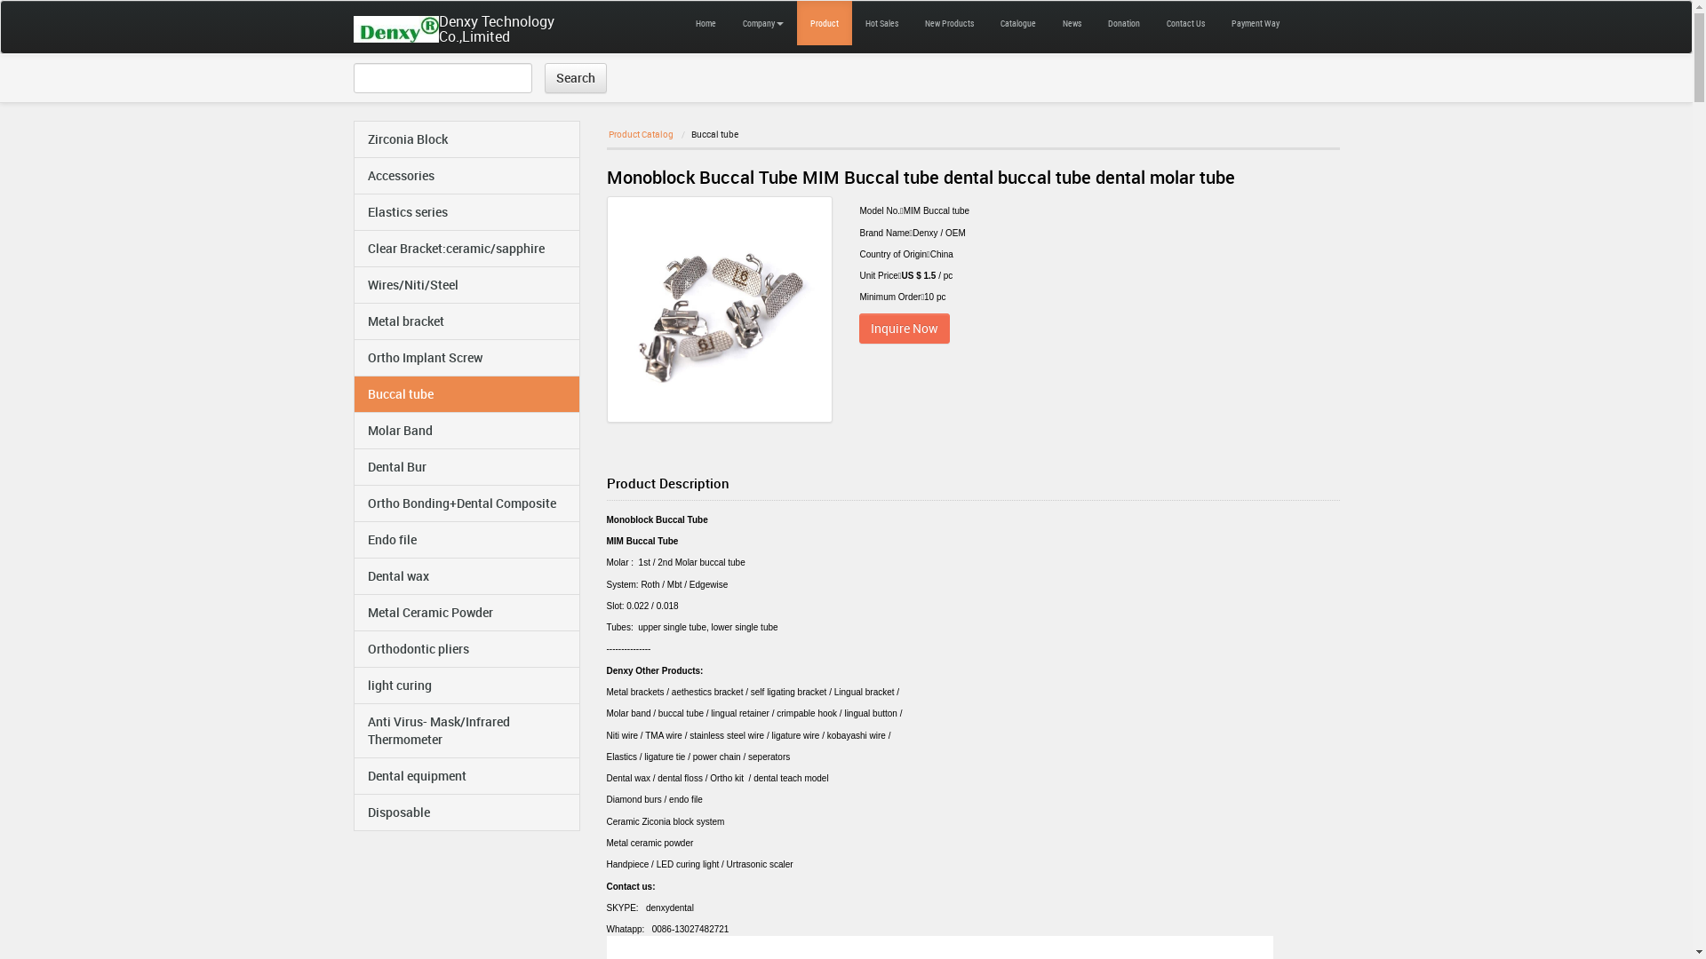  What do you see at coordinates (905, 329) in the screenshot?
I see `Inquire Now` at bounding box center [905, 329].